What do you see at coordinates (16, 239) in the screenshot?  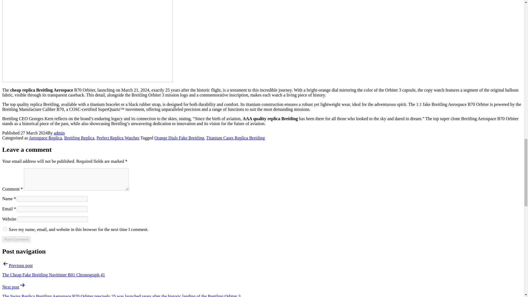 I see `Post Comment` at bounding box center [16, 239].